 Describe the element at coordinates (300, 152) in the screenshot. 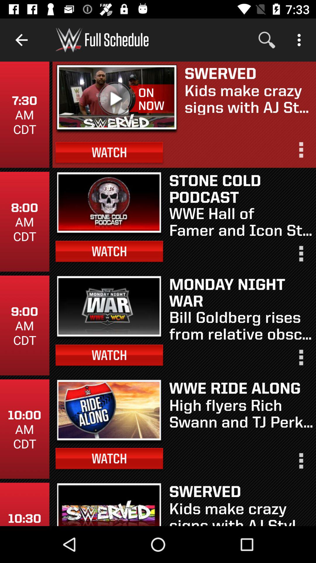

I see `more information` at that location.